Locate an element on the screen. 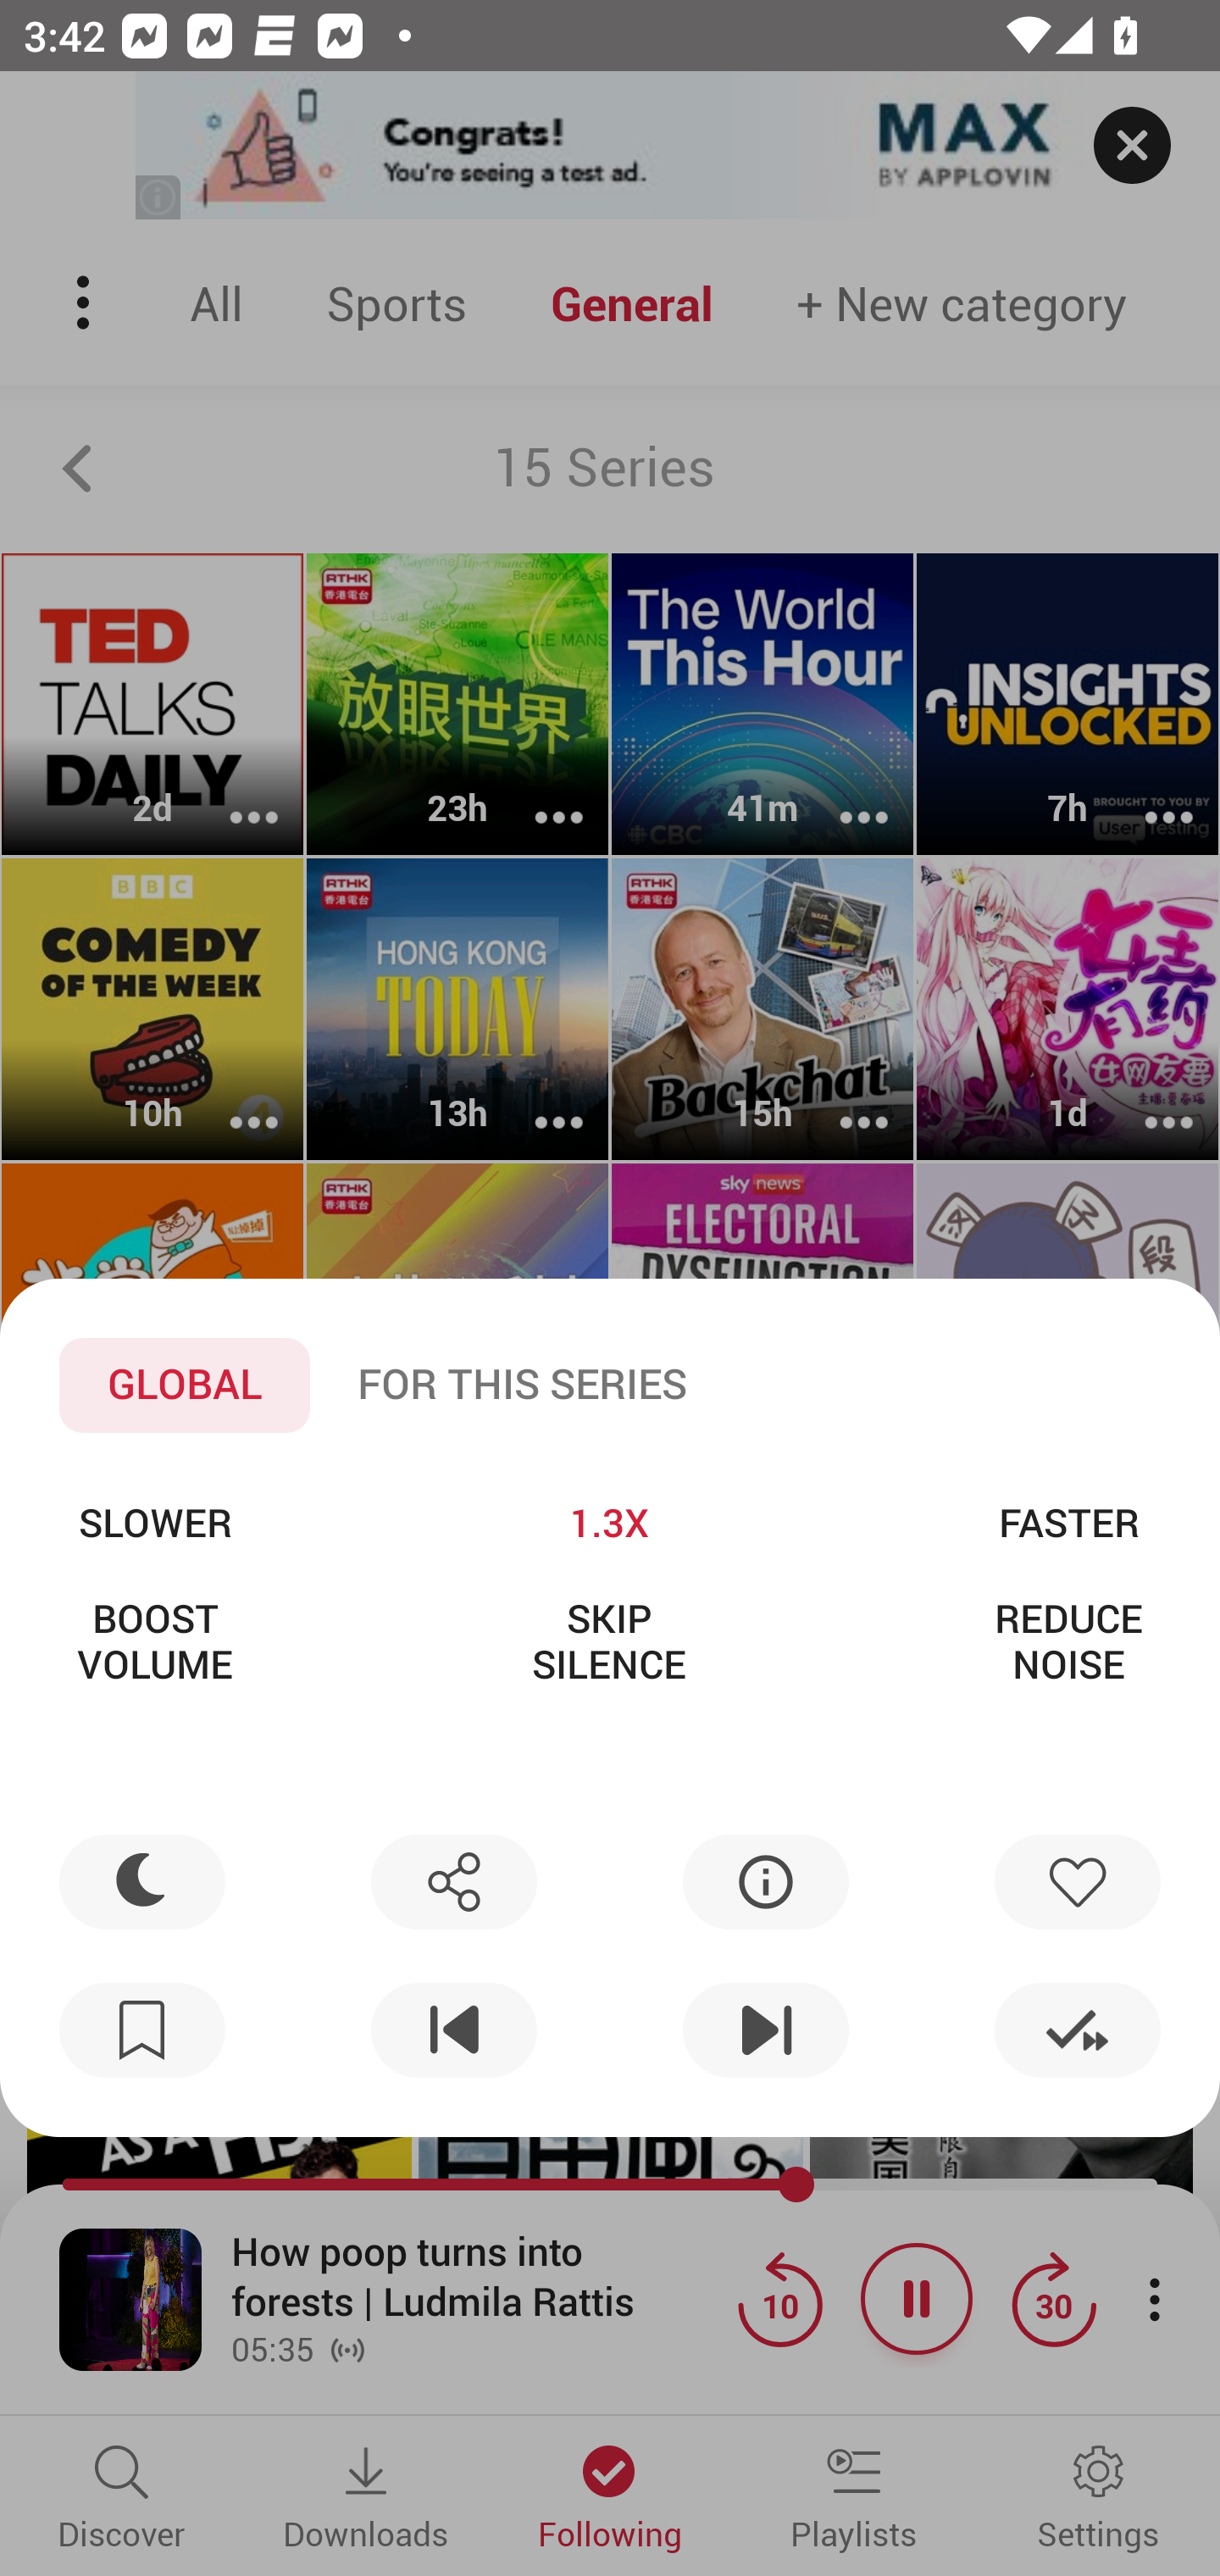  Sleep timer is located at coordinates (142, 1881).